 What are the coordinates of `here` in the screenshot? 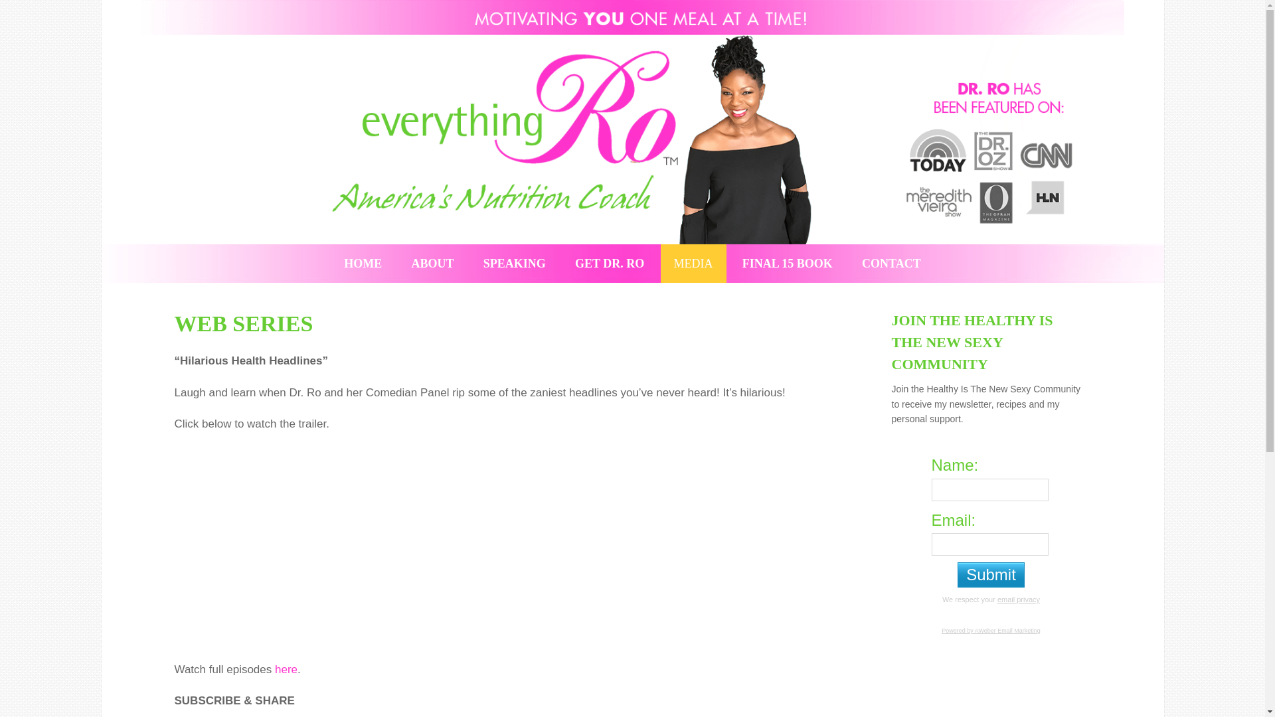 It's located at (286, 669).